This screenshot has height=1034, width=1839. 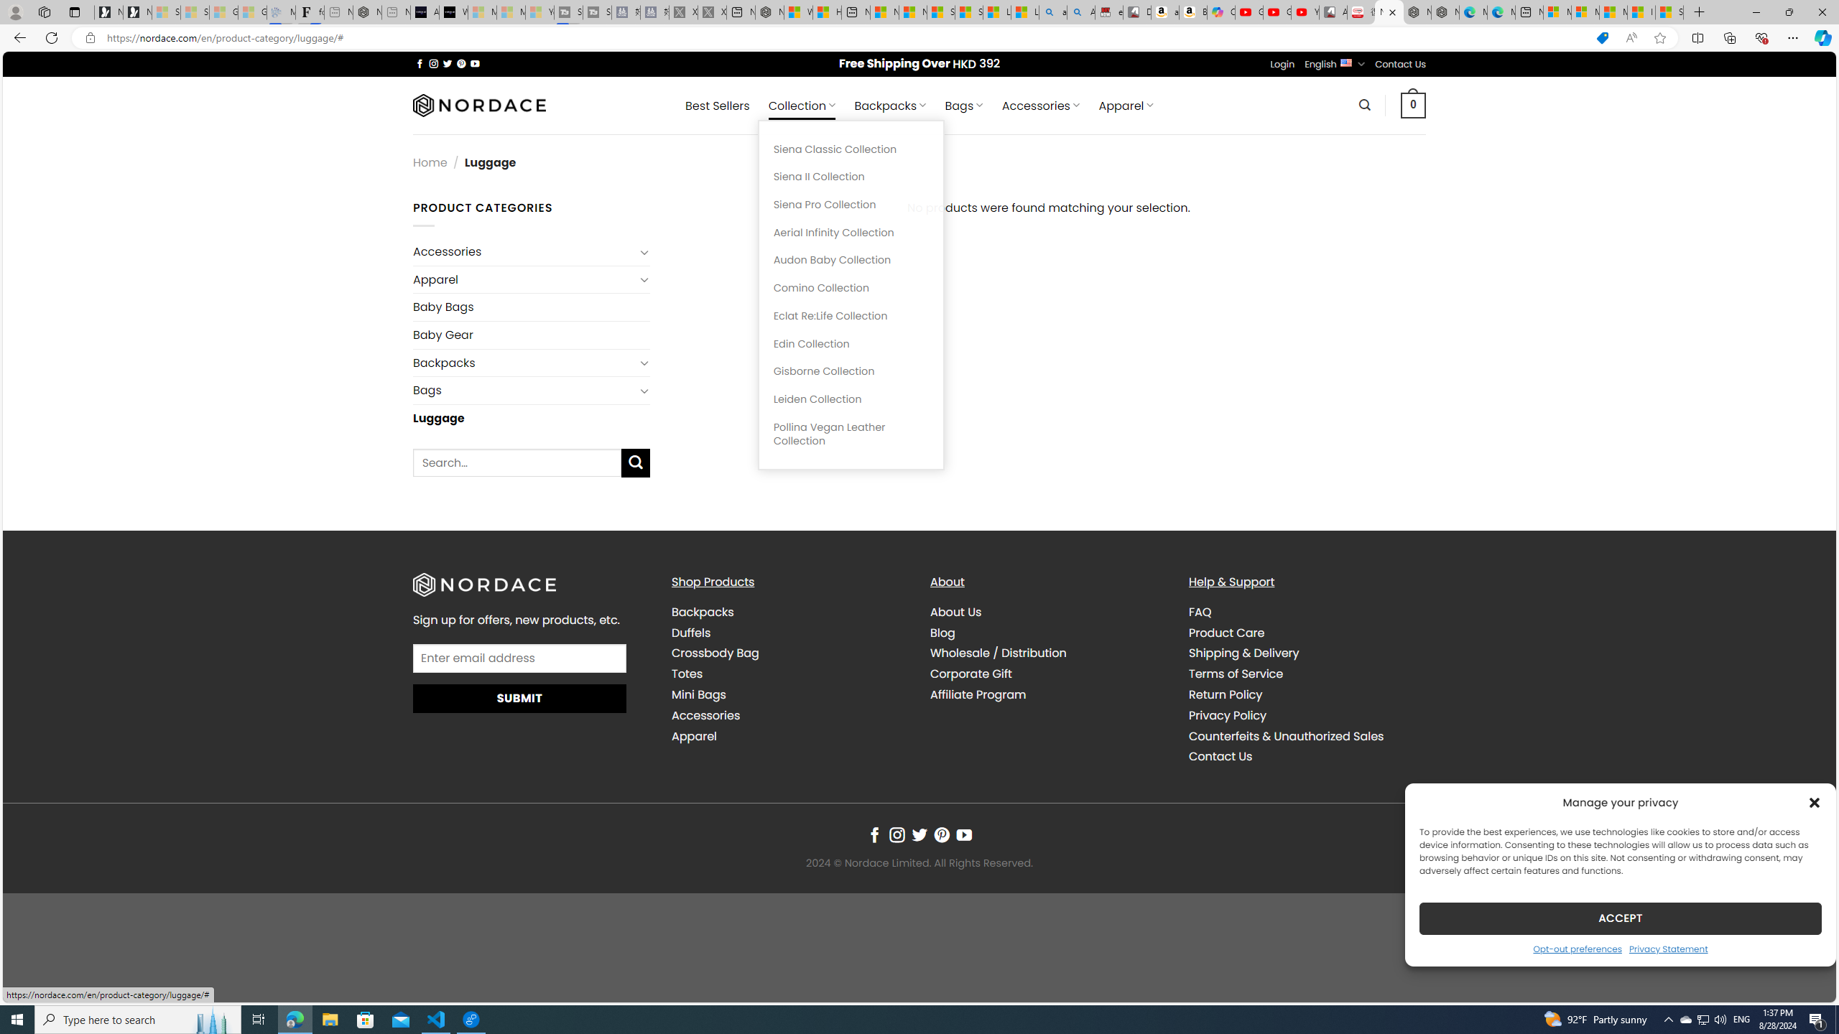 What do you see at coordinates (897, 835) in the screenshot?
I see `Follow on Instagram` at bounding box center [897, 835].